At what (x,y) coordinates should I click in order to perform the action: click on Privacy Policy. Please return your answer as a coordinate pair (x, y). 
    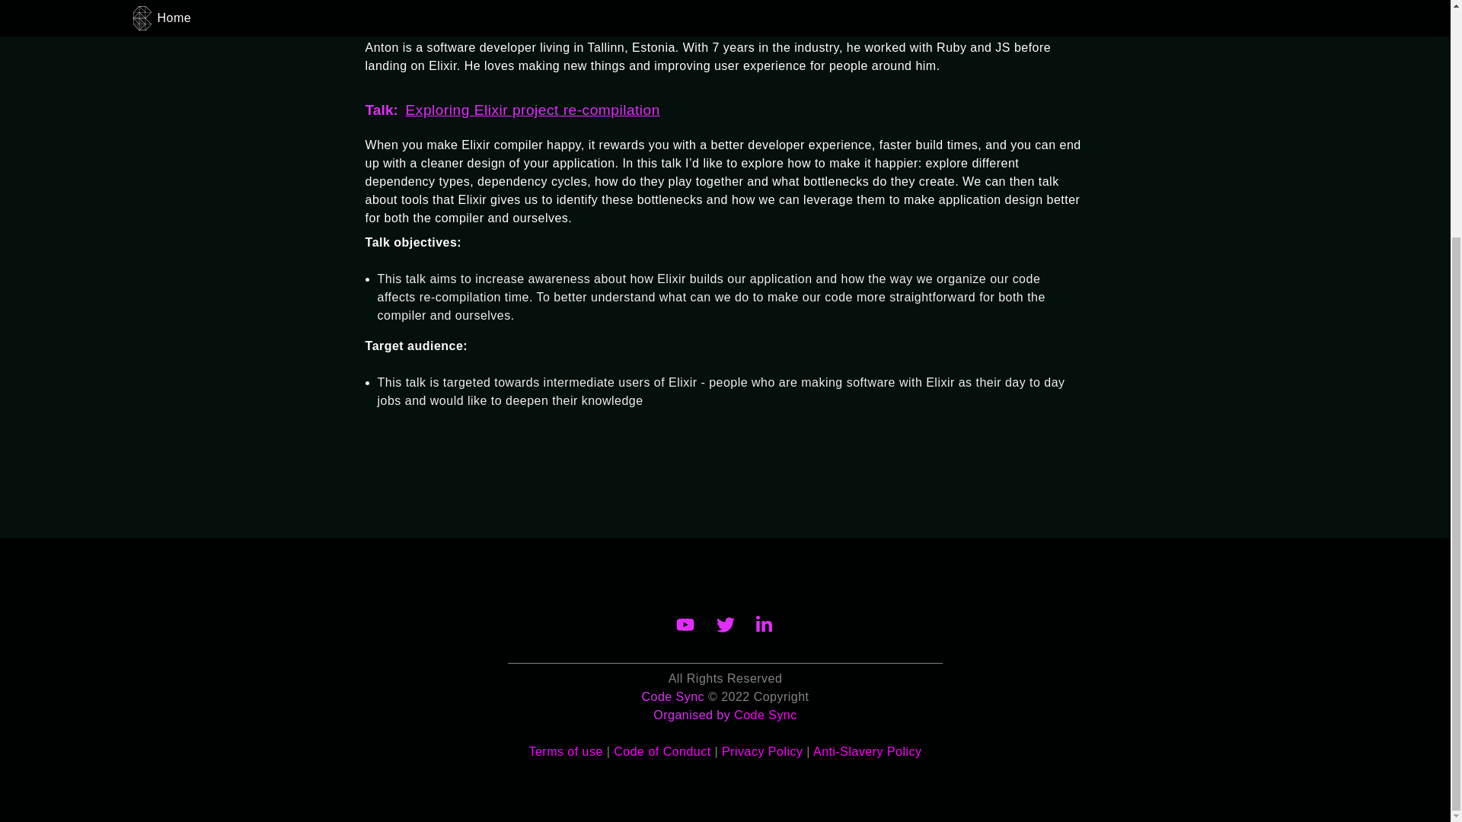
    Looking at the image, I should click on (762, 750).